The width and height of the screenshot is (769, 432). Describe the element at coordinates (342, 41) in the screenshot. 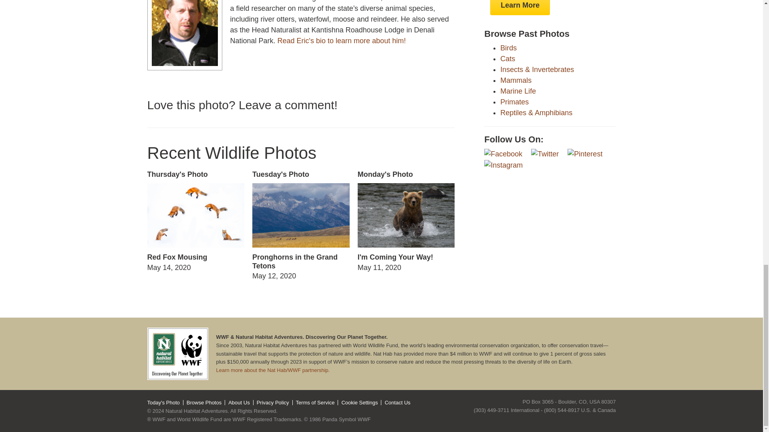

I see `Read Eric's bio to learn more about him!` at that location.